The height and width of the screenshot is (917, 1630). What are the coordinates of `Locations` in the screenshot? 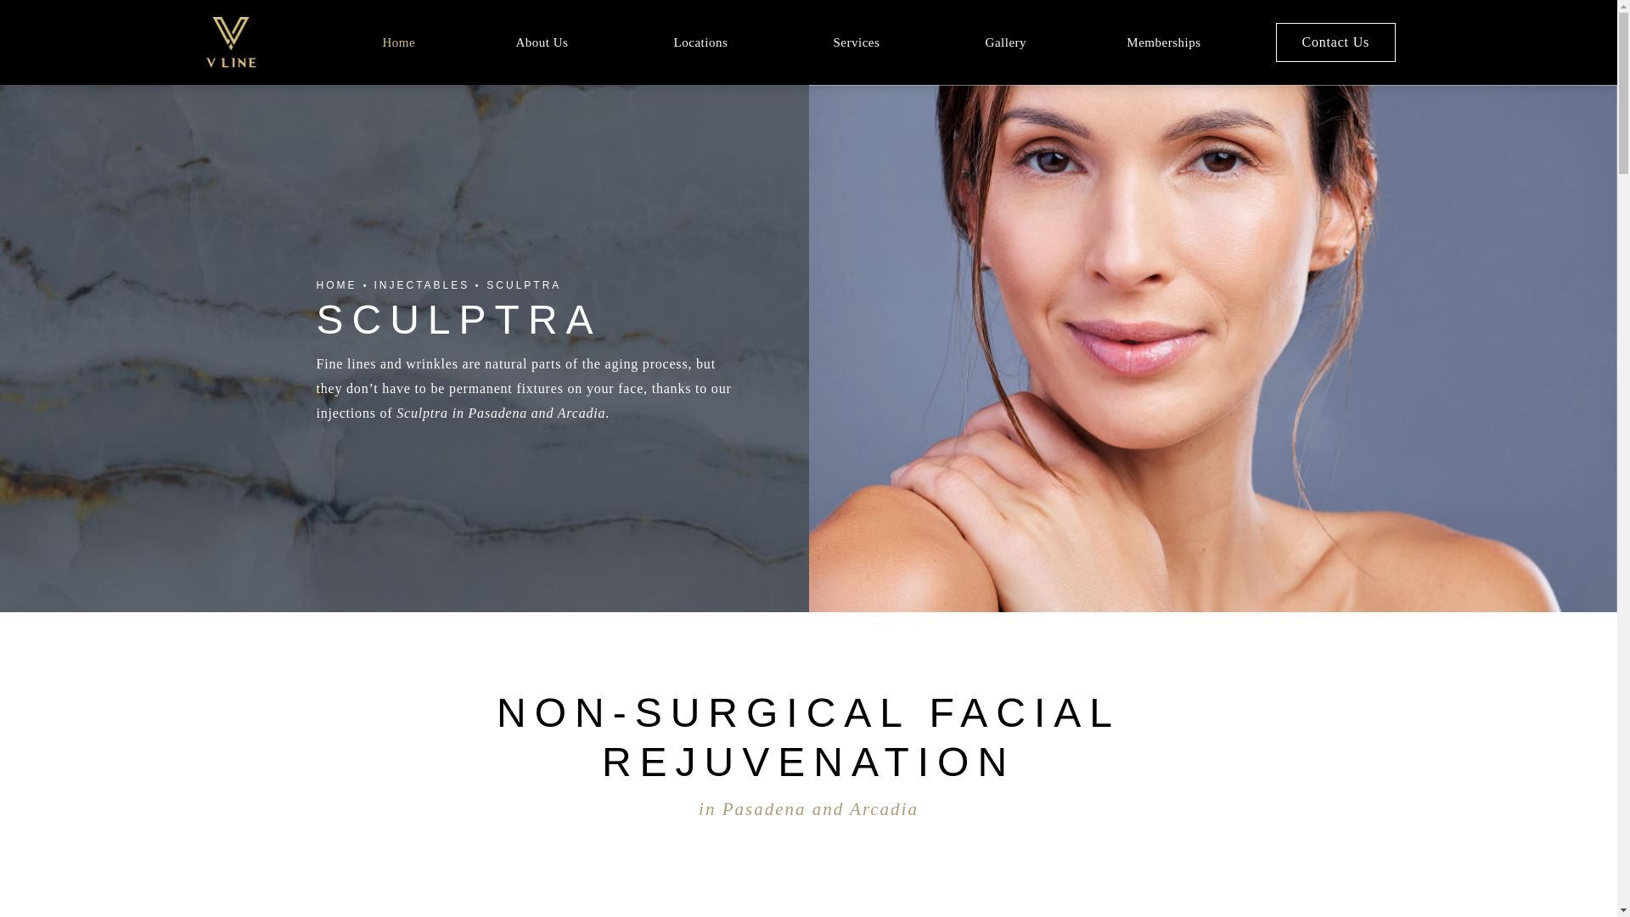 It's located at (703, 41).